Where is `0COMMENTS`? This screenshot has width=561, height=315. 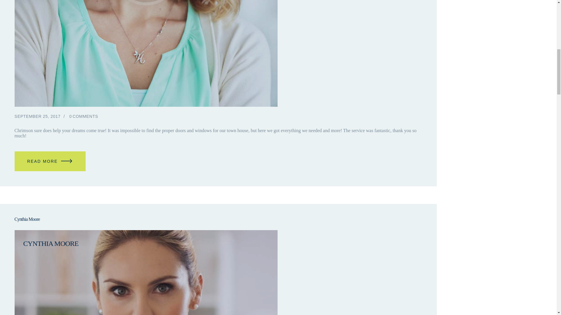
0COMMENTS is located at coordinates (84, 116).